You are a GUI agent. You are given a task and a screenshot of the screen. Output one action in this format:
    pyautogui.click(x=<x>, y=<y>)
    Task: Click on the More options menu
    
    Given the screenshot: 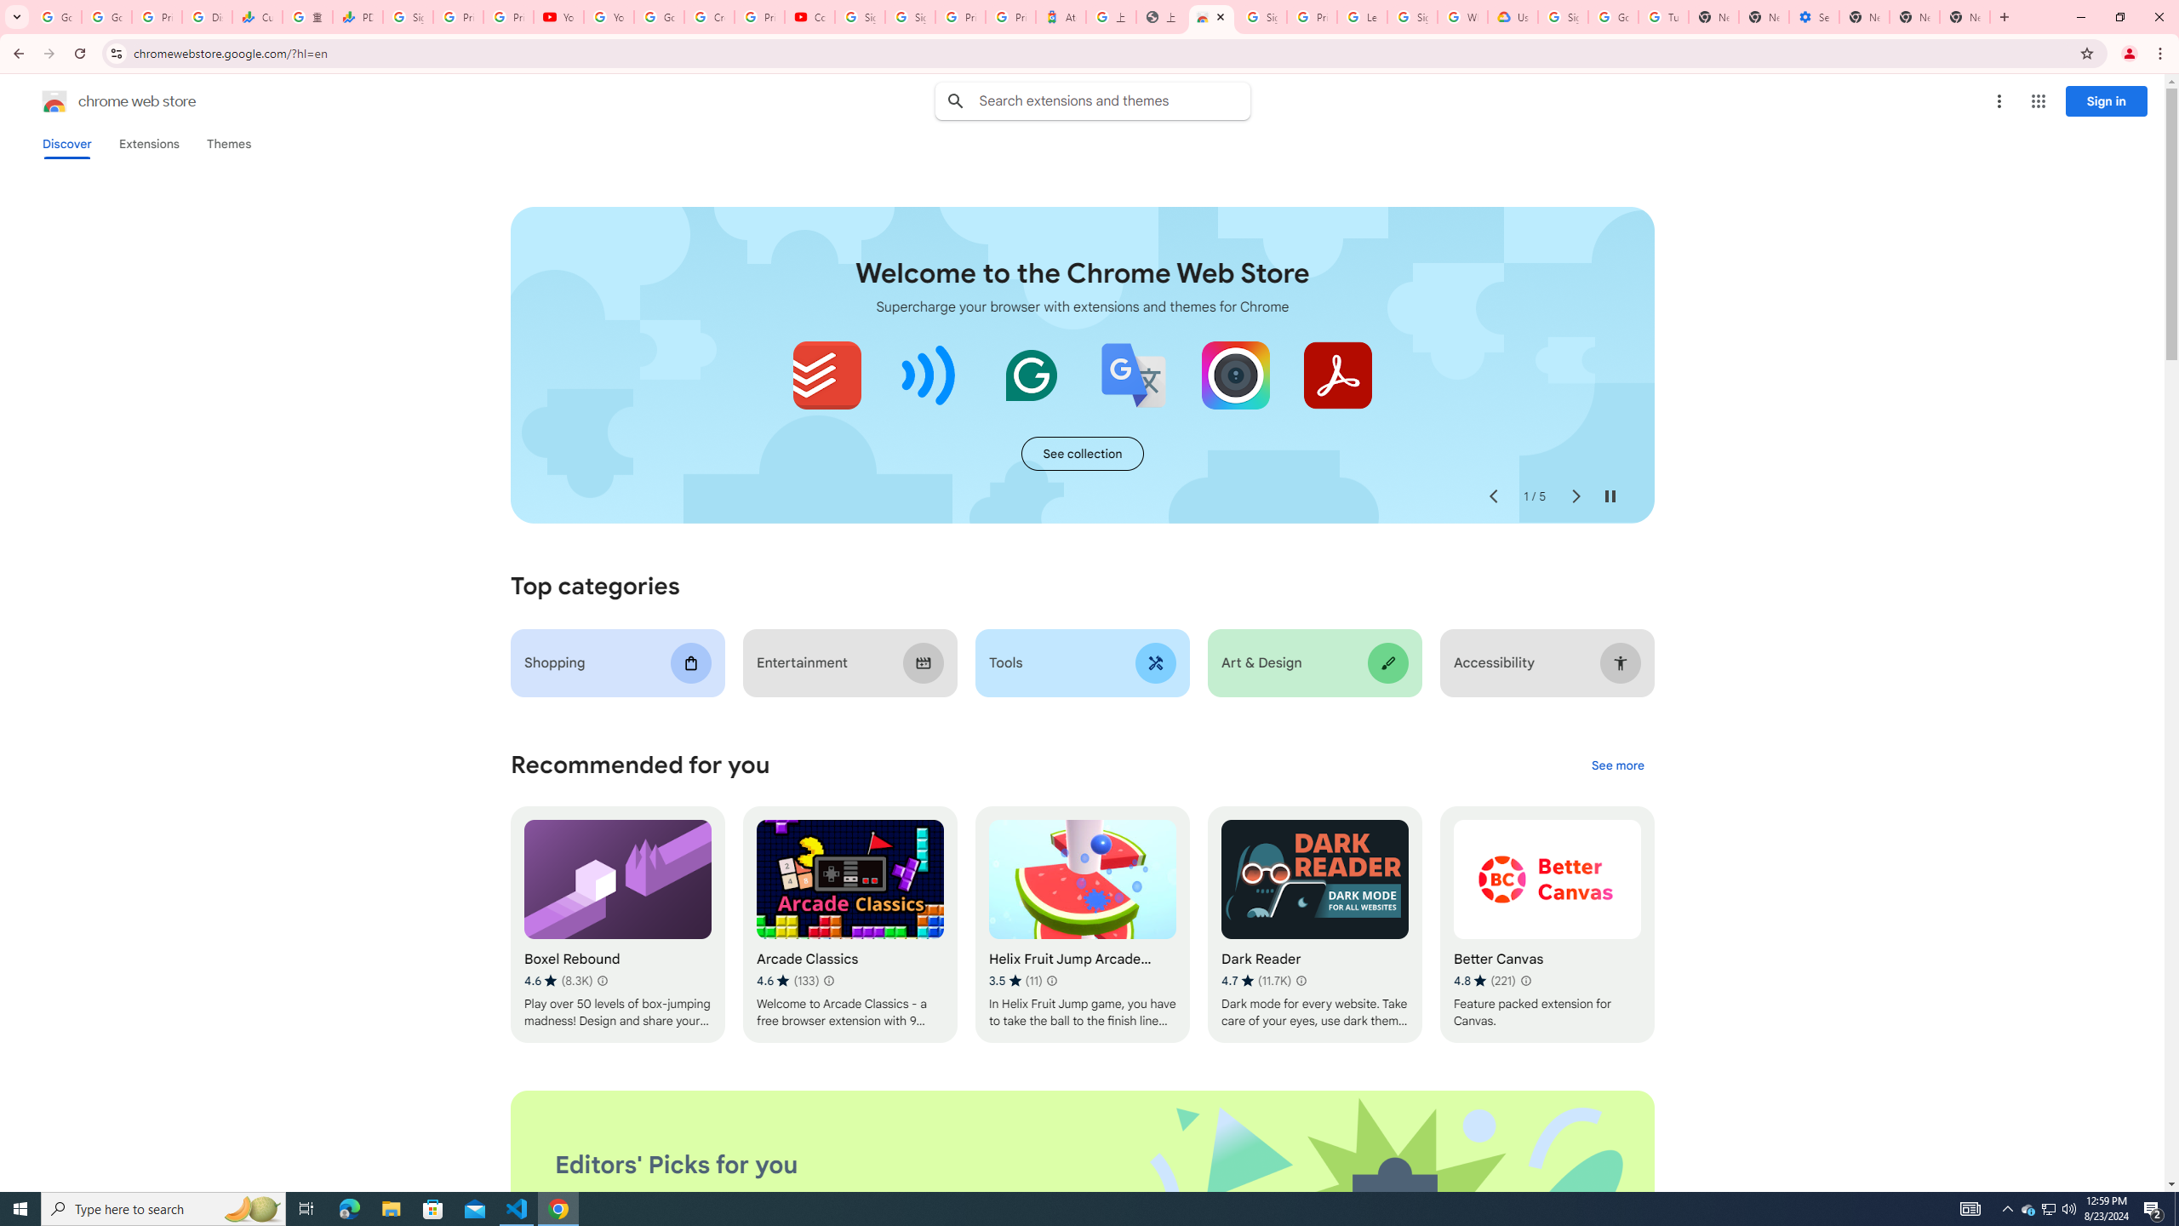 What is the action you would take?
    pyautogui.click(x=1999, y=101)
    